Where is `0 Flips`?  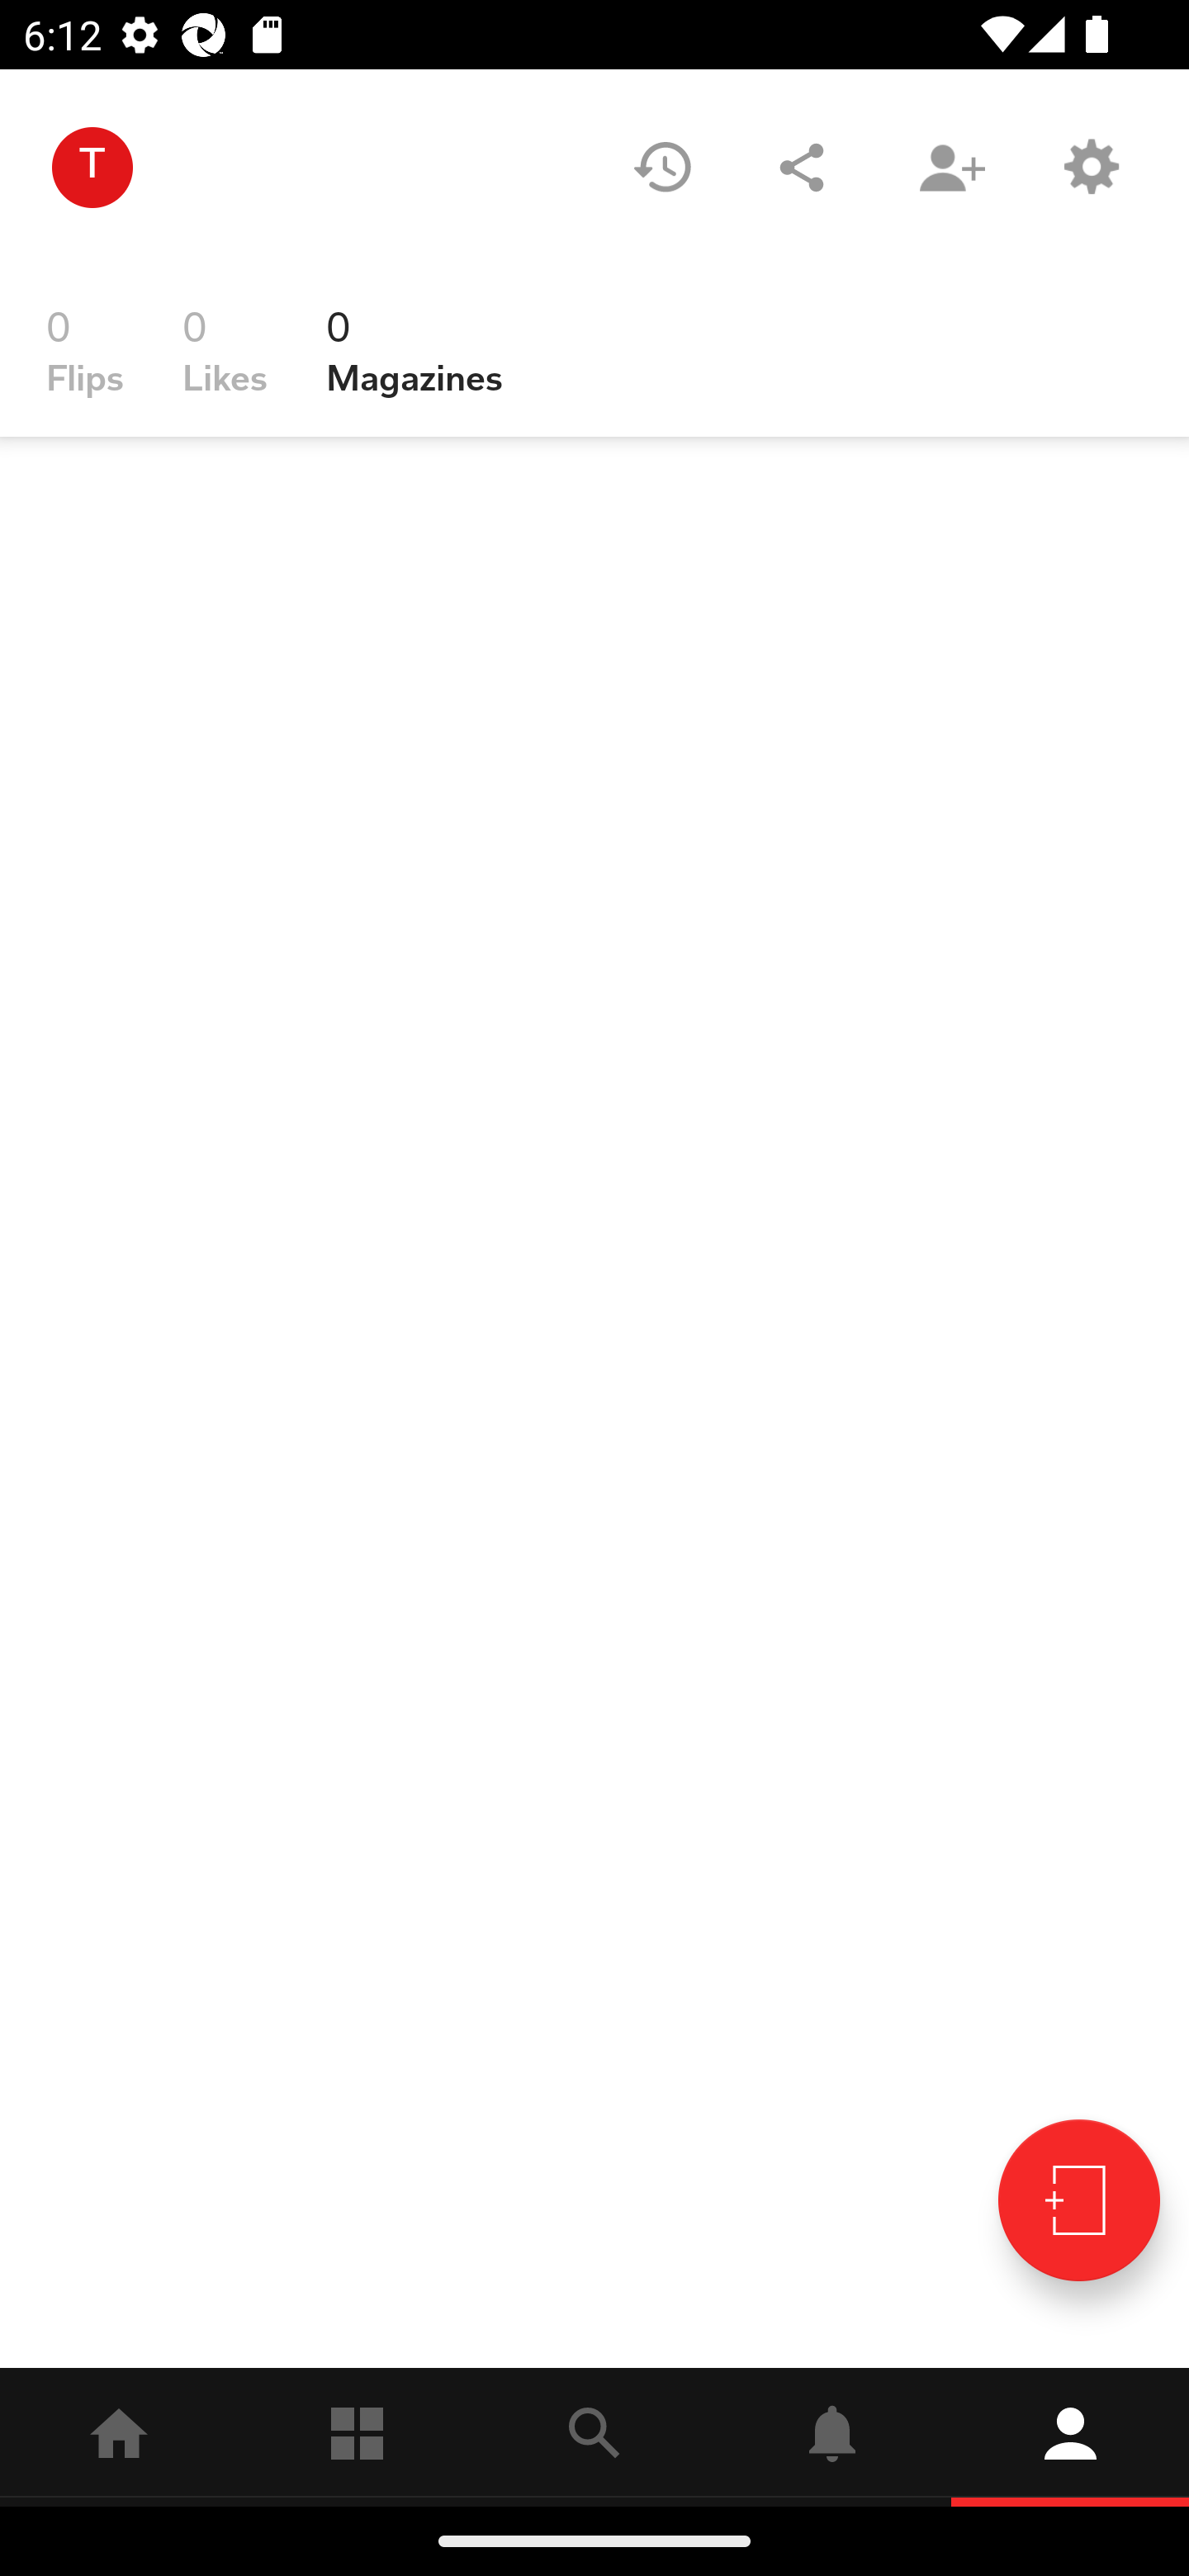 0 Flips is located at coordinates (85, 352).